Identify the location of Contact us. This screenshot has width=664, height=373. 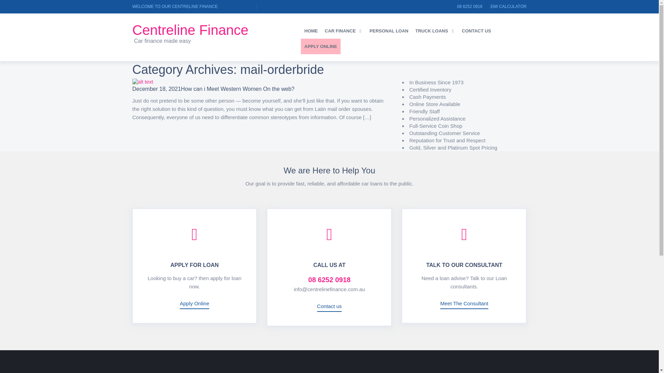
(329, 307).